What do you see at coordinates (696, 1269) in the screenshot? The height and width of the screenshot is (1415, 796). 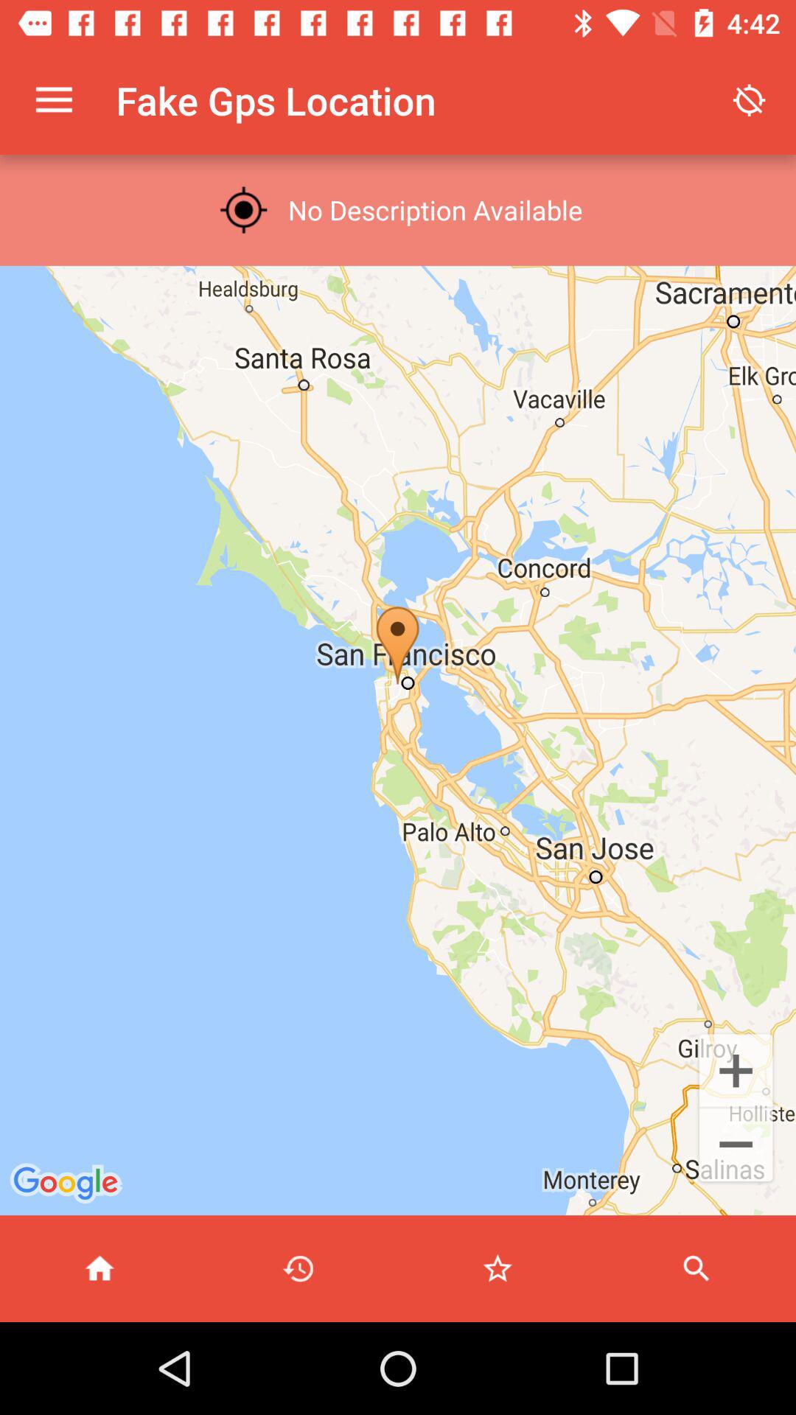 I see `search for location` at bounding box center [696, 1269].